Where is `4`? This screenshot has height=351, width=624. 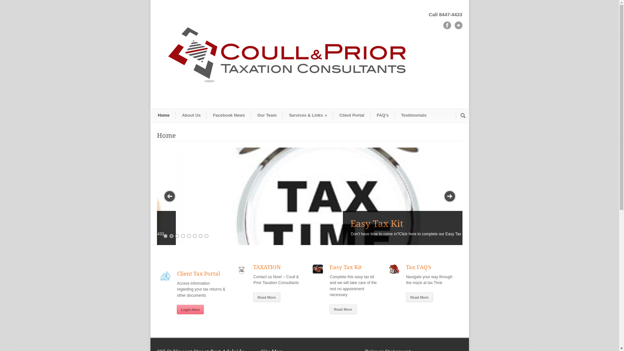 4 is located at coordinates (183, 236).